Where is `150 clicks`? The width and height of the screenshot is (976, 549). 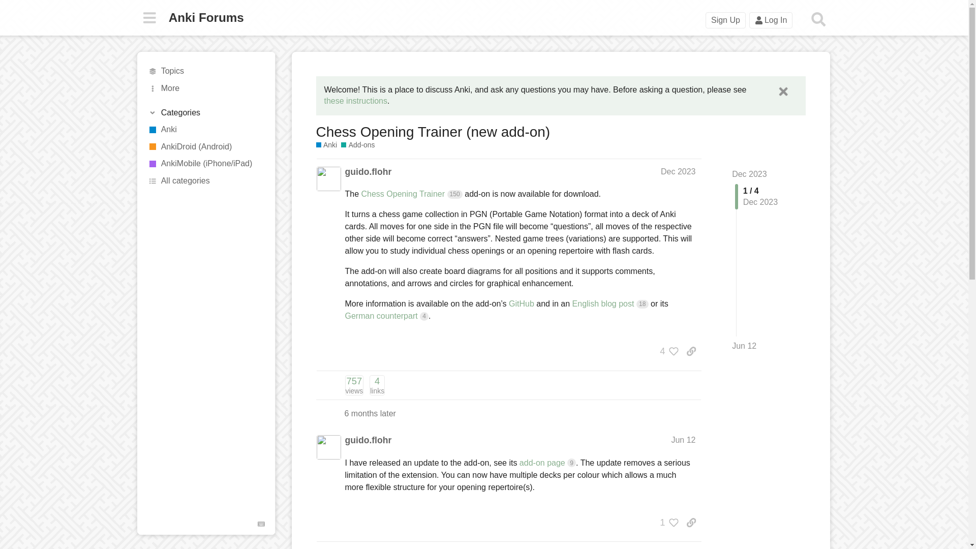 150 clicks is located at coordinates (454, 194).